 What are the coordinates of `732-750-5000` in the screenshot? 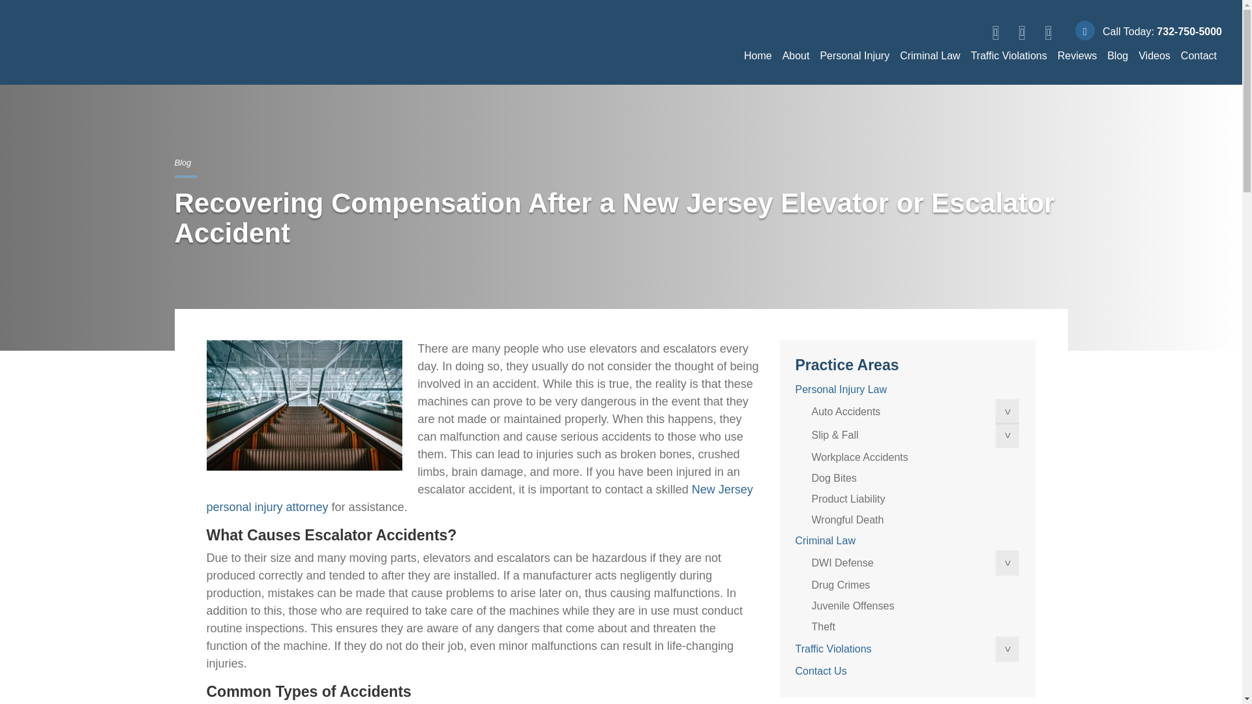 It's located at (1189, 31).